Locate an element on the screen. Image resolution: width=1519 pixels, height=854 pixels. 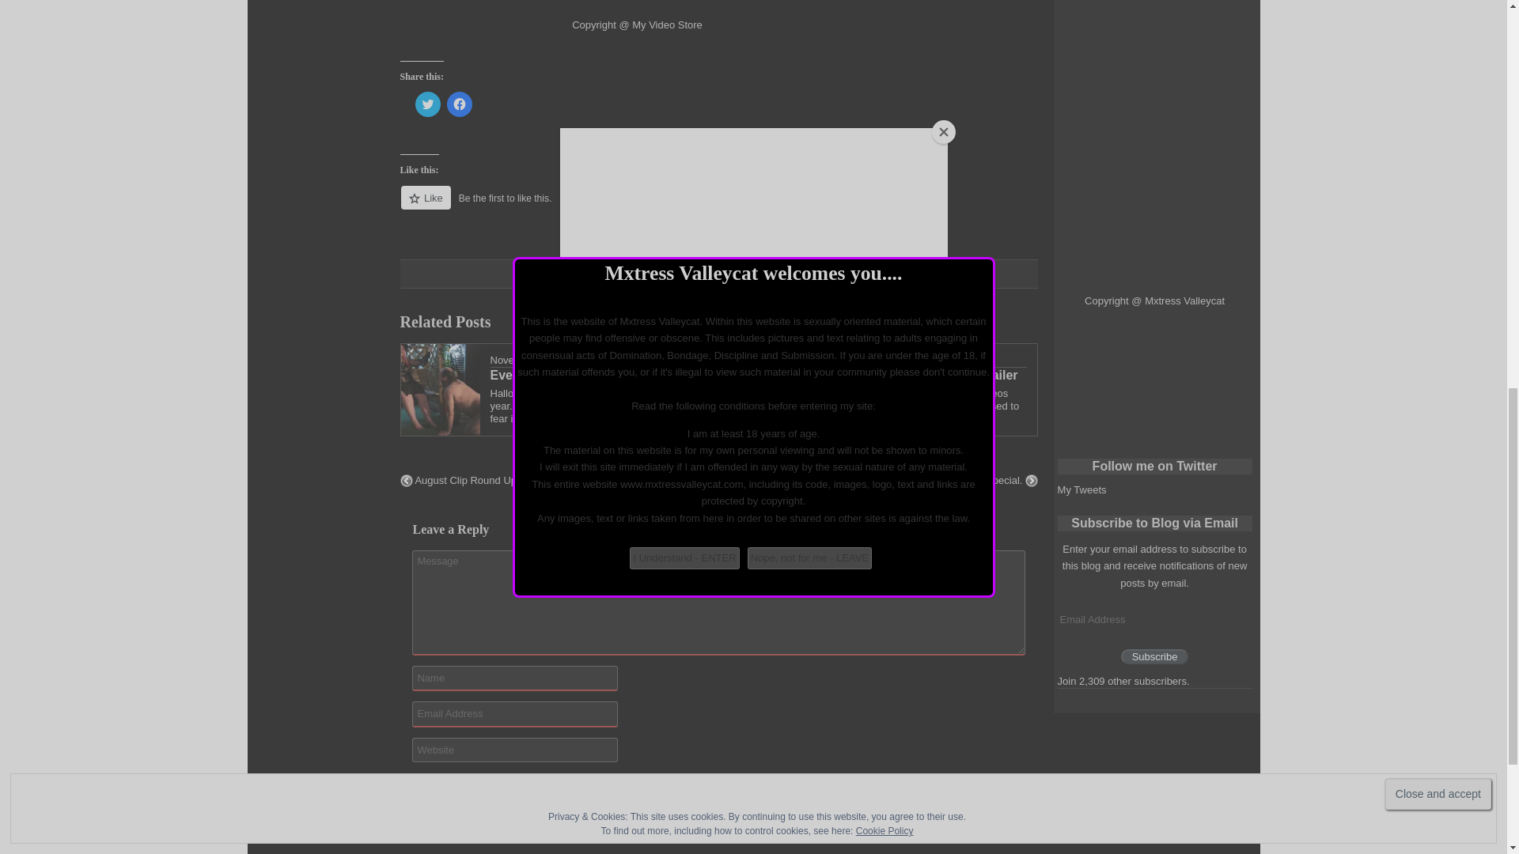
Required Your Message is located at coordinates (718, 603).